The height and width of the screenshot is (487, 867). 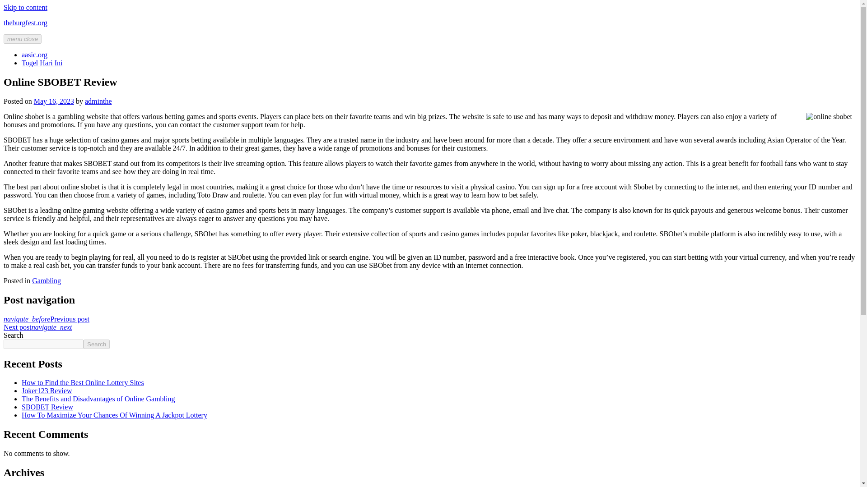 What do you see at coordinates (23, 39) in the screenshot?
I see `menu close` at bounding box center [23, 39].